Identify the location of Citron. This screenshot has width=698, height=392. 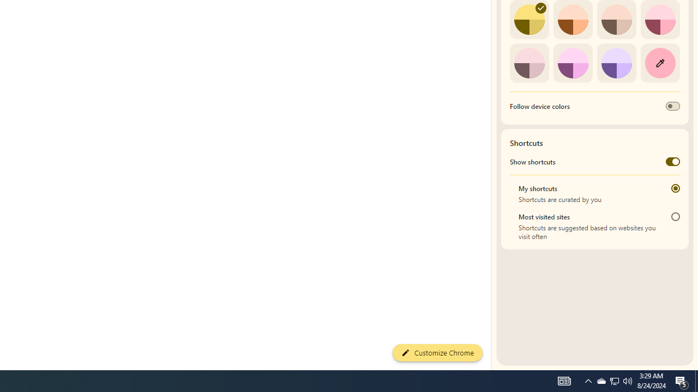
(529, 20).